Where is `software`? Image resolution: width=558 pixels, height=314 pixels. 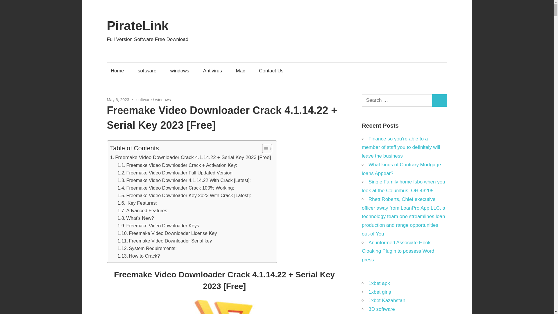
software is located at coordinates (147, 71).